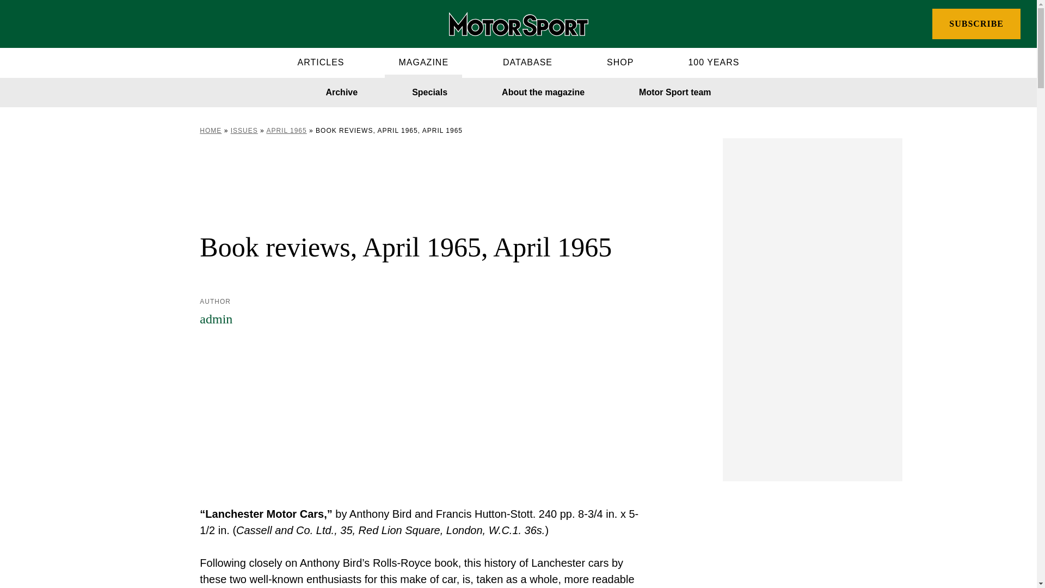 The width and height of the screenshot is (1045, 588). What do you see at coordinates (976, 24) in the screenshot?
I see `SUBSCRIBE` at bounding box center [976, 24].